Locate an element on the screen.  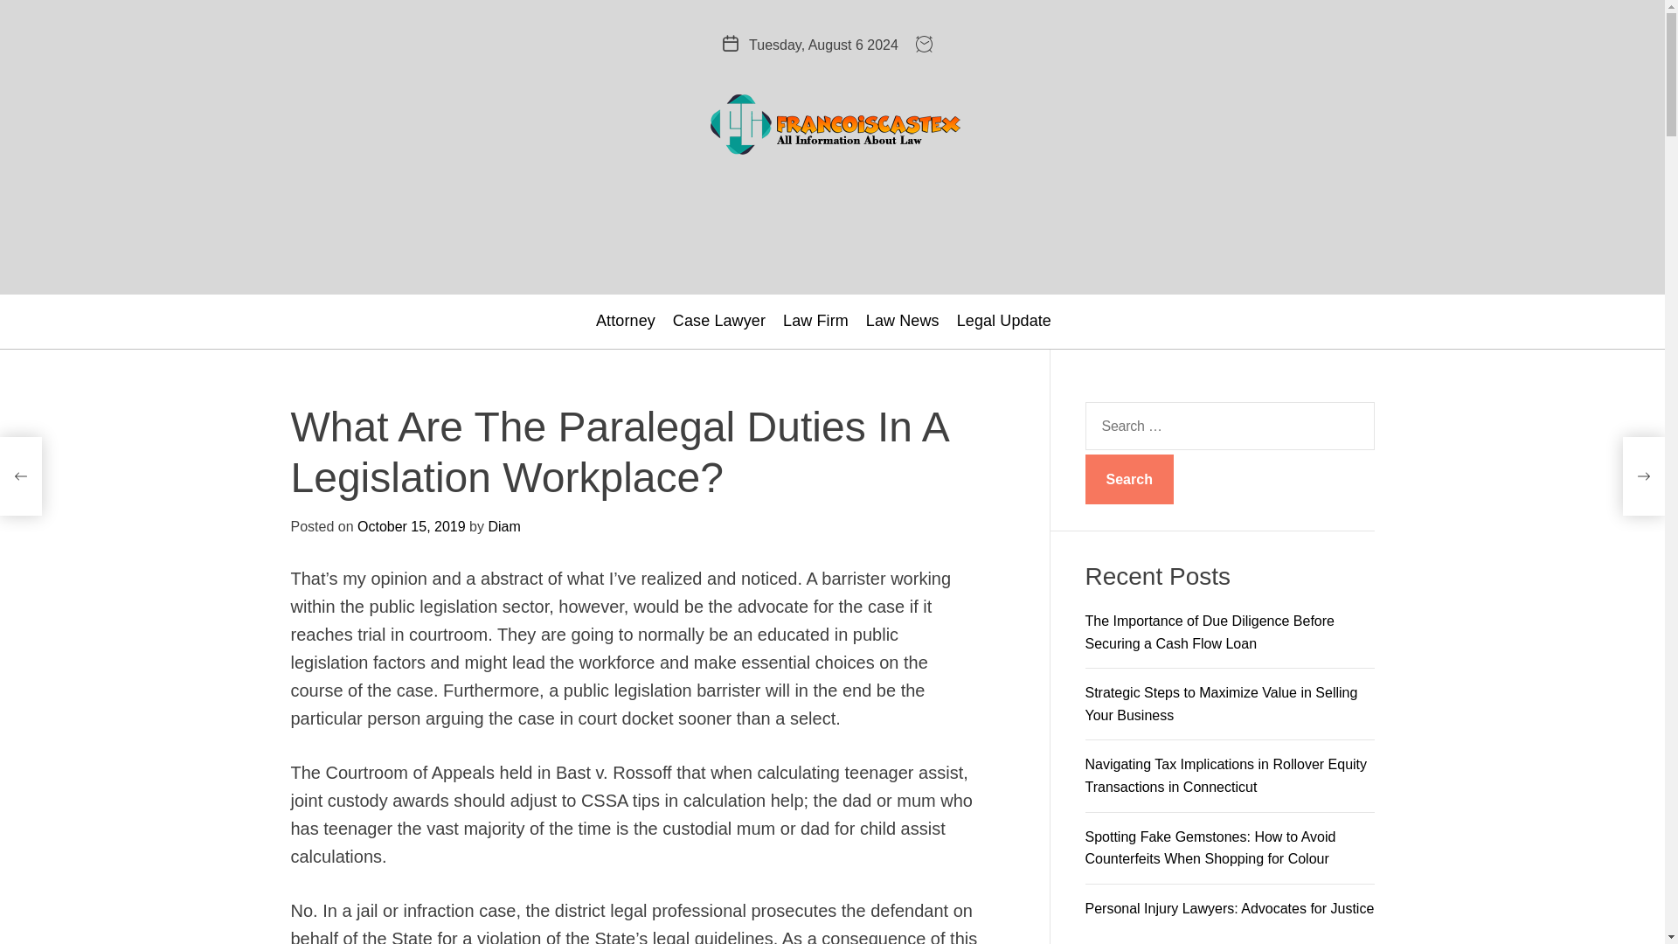
October 15, 2019 is located at coordinates (411, 526).